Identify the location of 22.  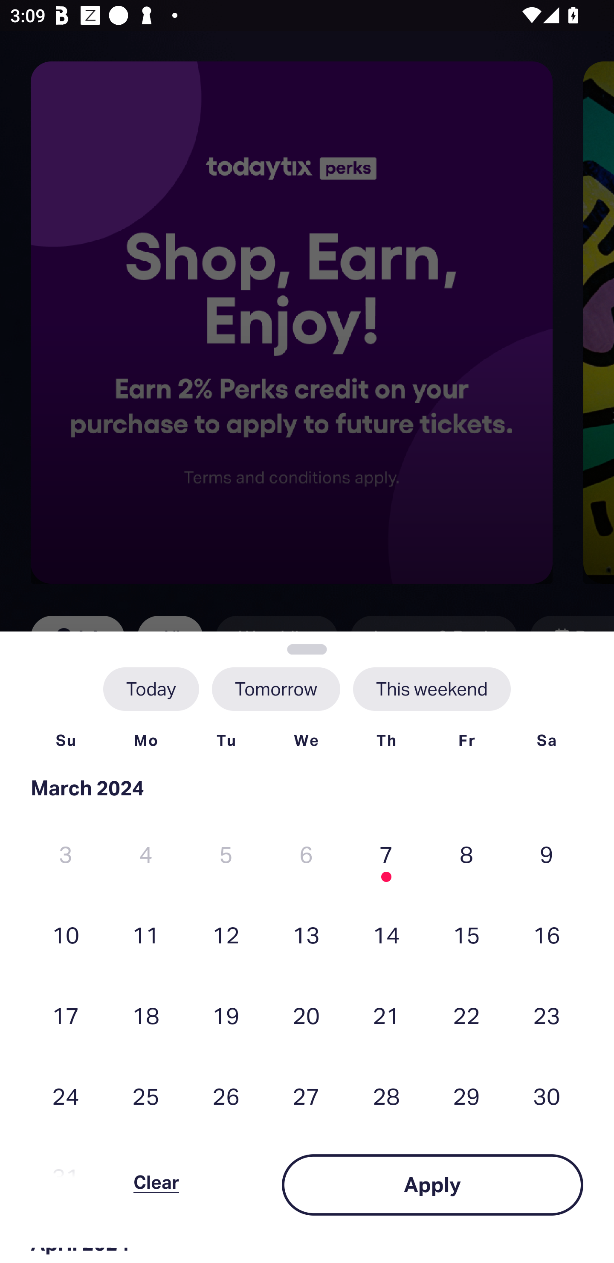
(466, 1015).